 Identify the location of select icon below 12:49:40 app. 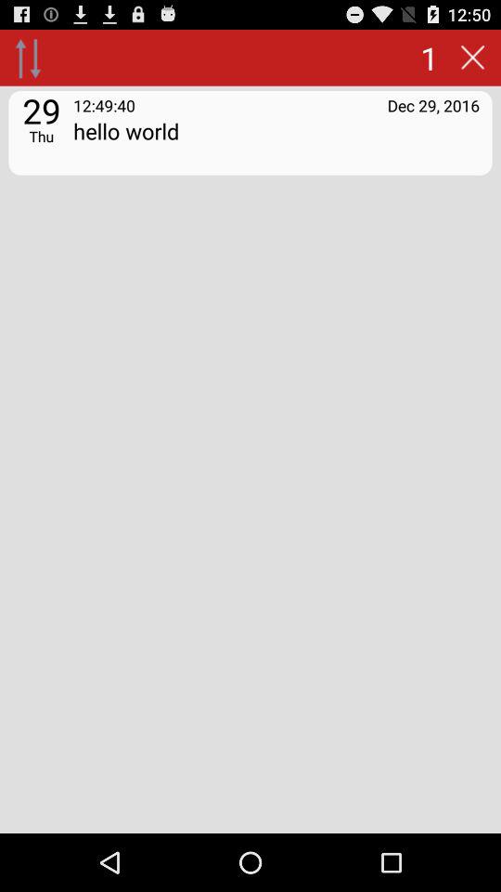
(276, 143).